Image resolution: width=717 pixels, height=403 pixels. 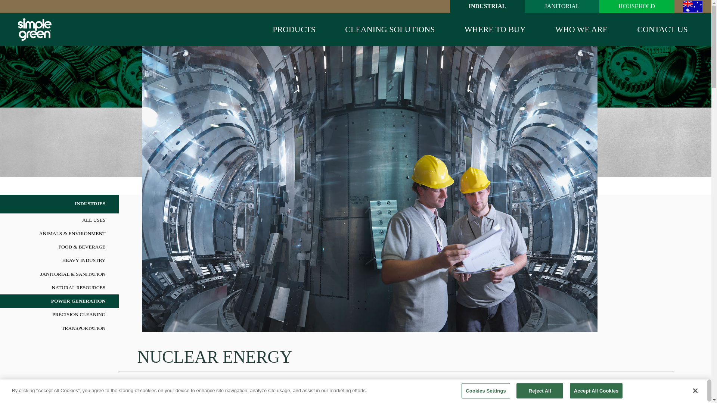 What do you see at coordinates (562, 5) in the screenshot?
I see `JANITORIAL` at bounding box center [562, 5].